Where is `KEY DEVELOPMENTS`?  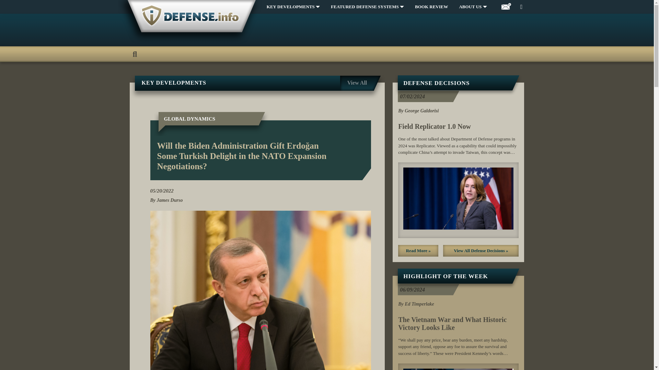
KEY DEVELOPMENTS is located at coordinates (293, 7).